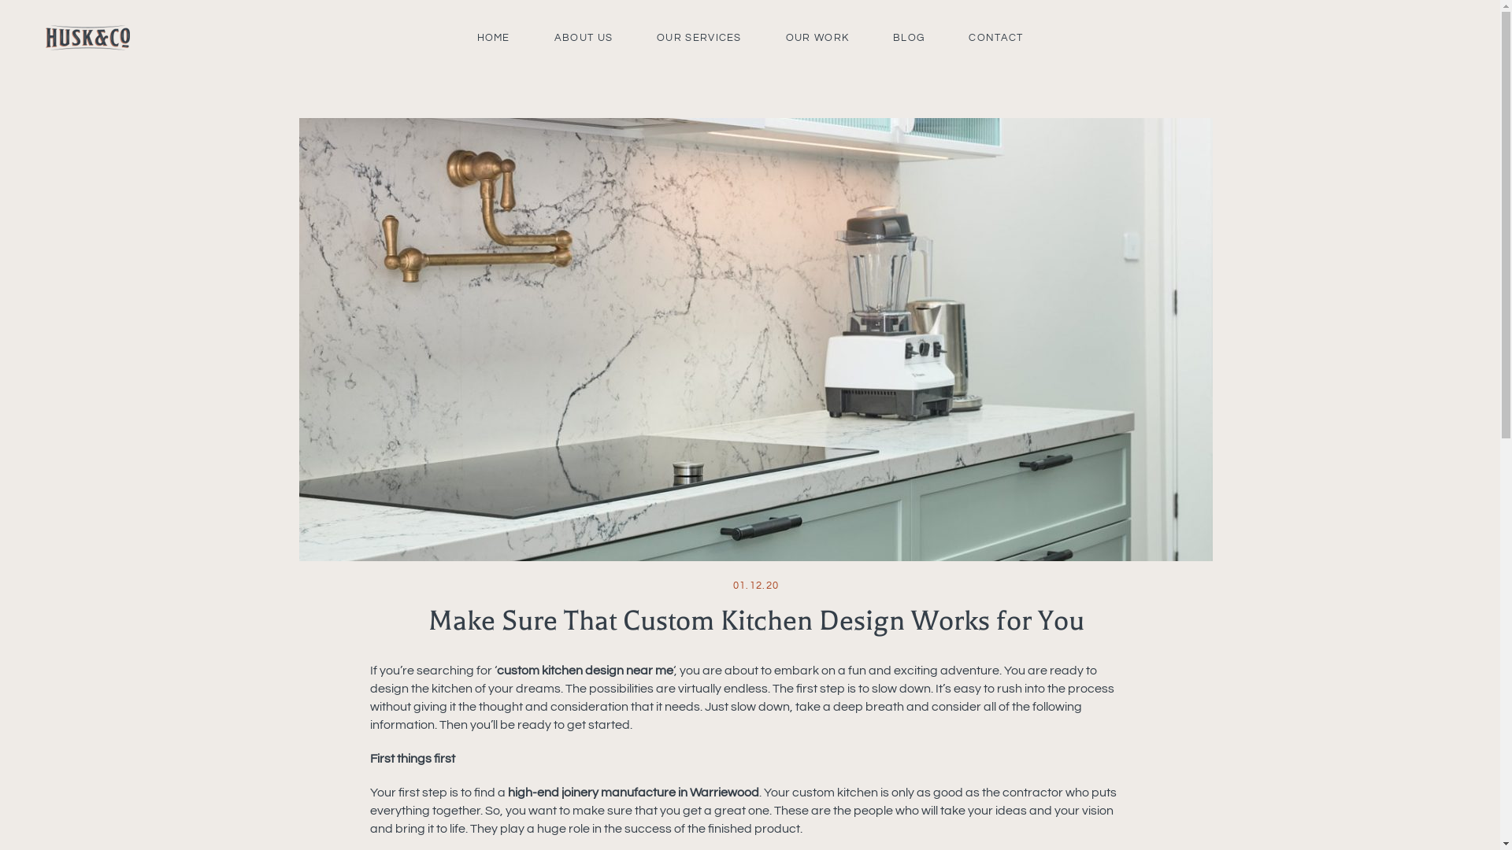 This screenshot has height=850, width=1512. What do you see at coordinates (494, 38) in the screenshot?
I see `HOME` at bounding box center [494, 38].